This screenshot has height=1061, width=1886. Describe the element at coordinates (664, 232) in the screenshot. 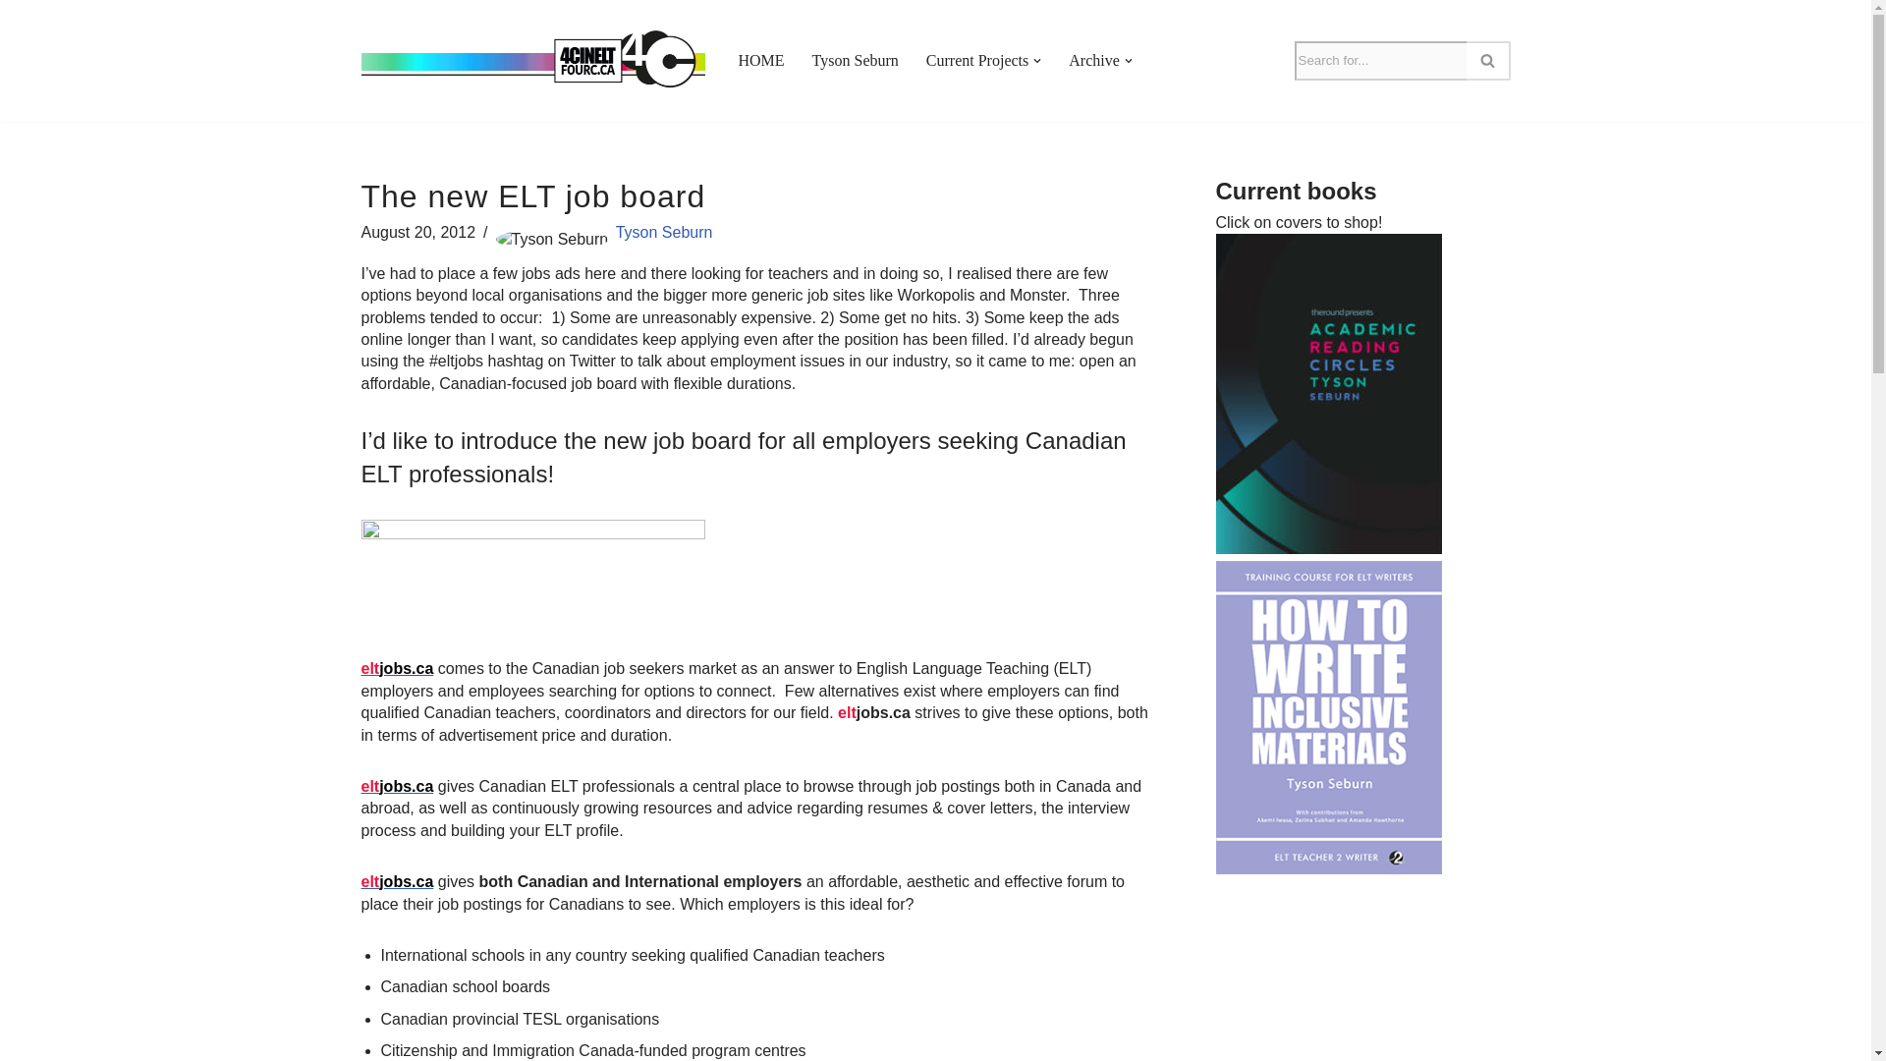

I see `Posts by Tyson Seburn` at that location.